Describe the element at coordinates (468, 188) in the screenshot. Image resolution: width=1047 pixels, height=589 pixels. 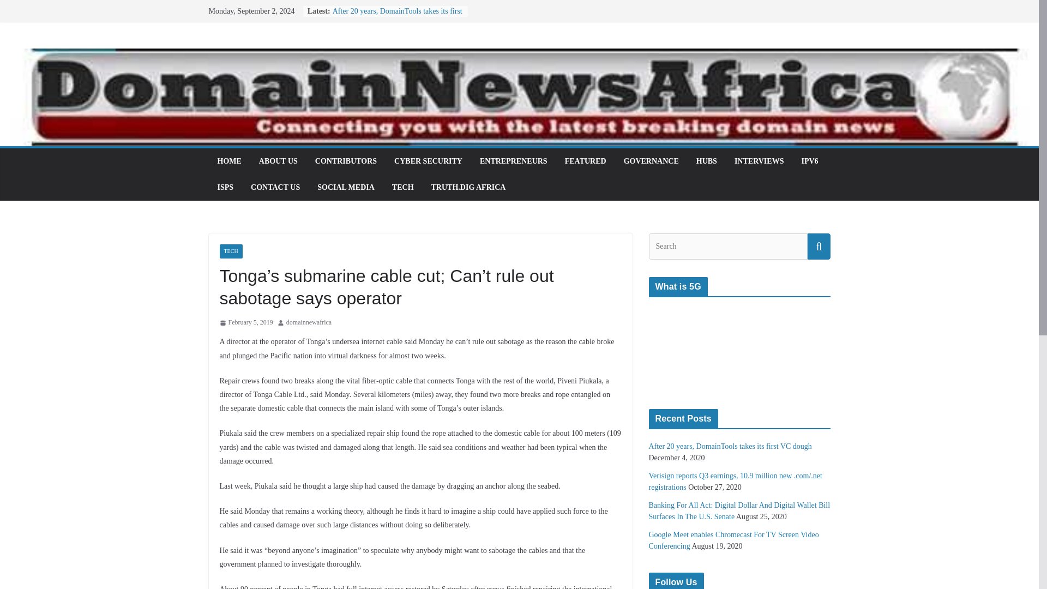
I see `TRUTH.DIG AFRICA` at that location.